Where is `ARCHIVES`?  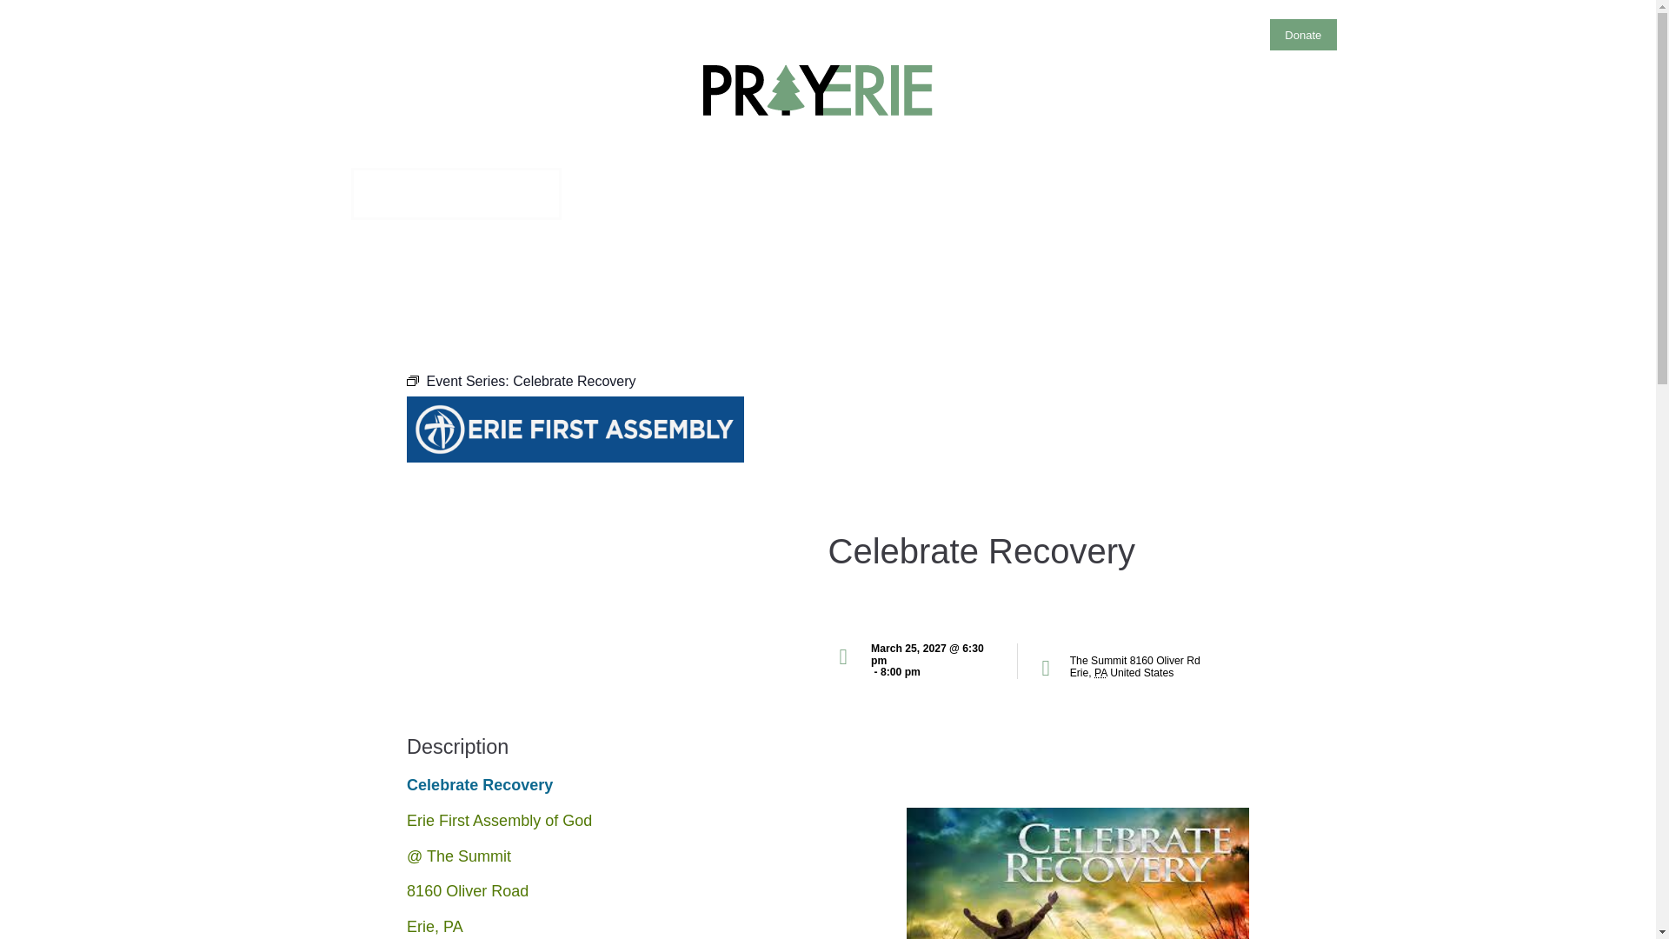
ARCHIVES is located at coordinates (933, 193).